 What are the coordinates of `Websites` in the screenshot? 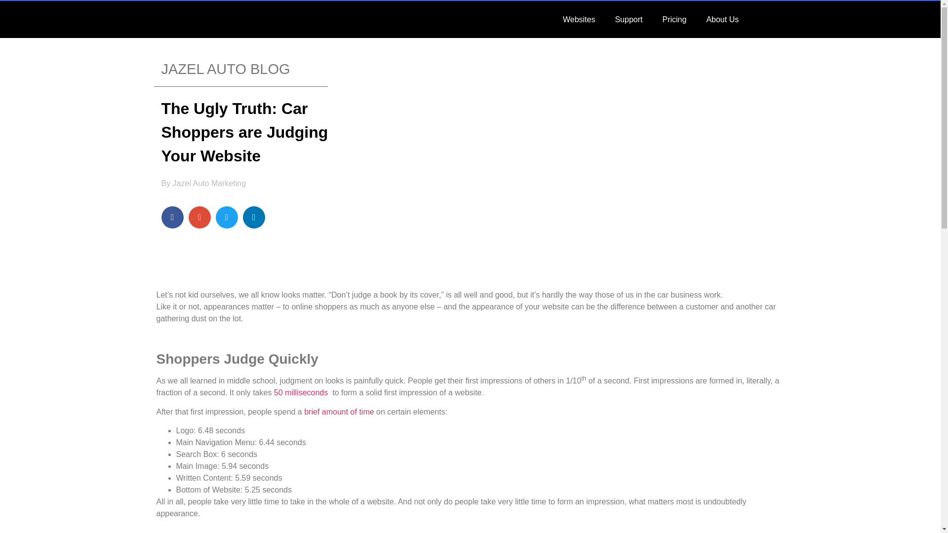 It's located at (579, 19).